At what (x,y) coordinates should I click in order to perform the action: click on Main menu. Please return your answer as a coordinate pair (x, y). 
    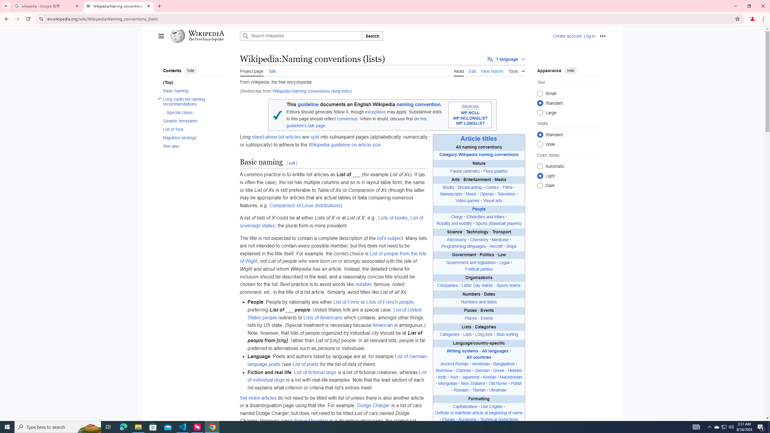
    Looking at the image, I should click on (161, 36).